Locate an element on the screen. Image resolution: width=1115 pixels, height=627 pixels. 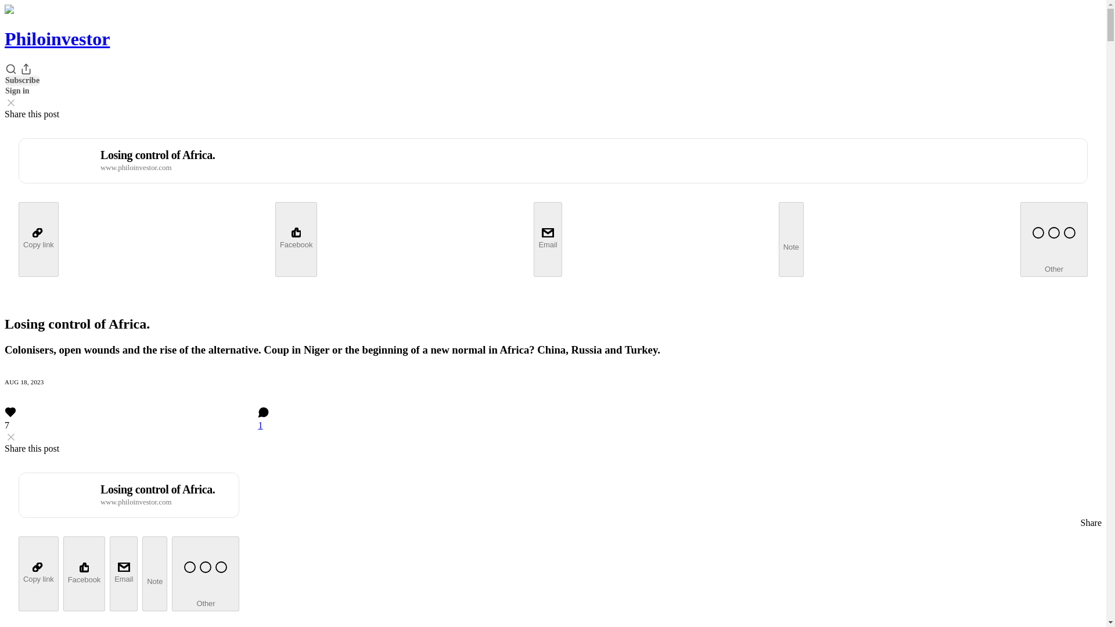
Sign in is located at coordinates (17, 91).